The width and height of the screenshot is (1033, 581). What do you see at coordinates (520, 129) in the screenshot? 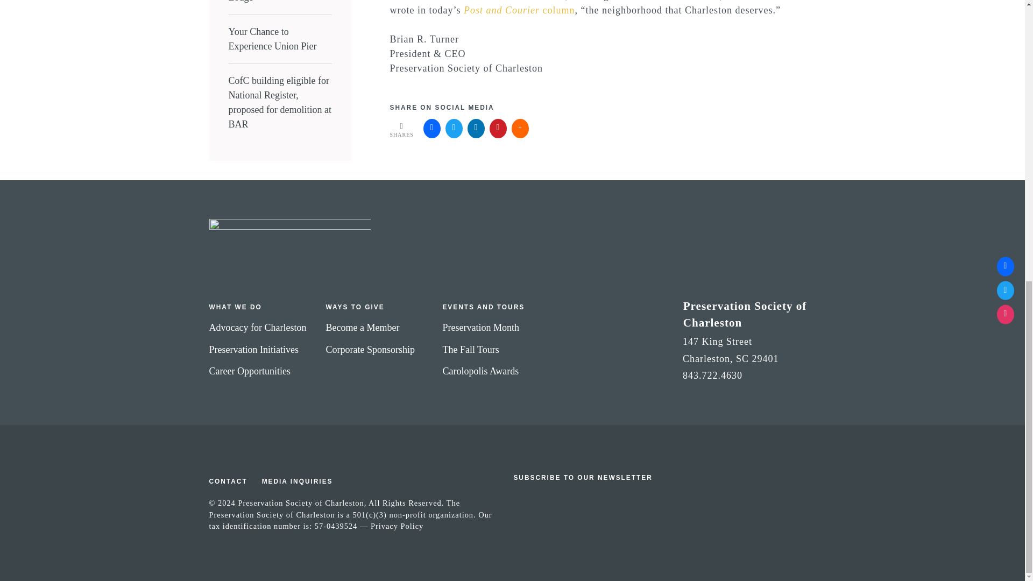
I see `More share links` at bounding box center [520, 129].